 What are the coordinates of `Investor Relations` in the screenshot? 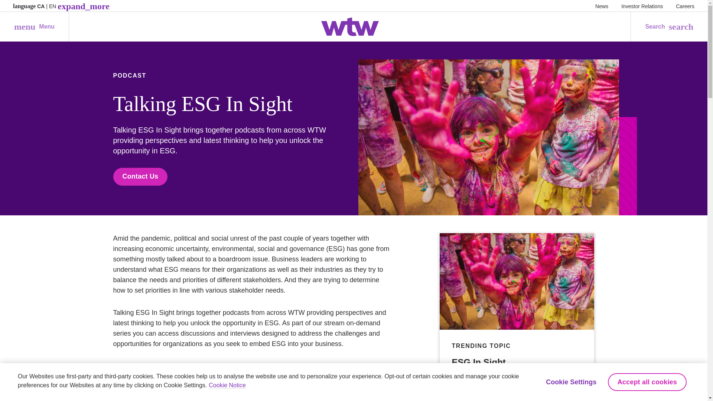 It's located at (34, 27).